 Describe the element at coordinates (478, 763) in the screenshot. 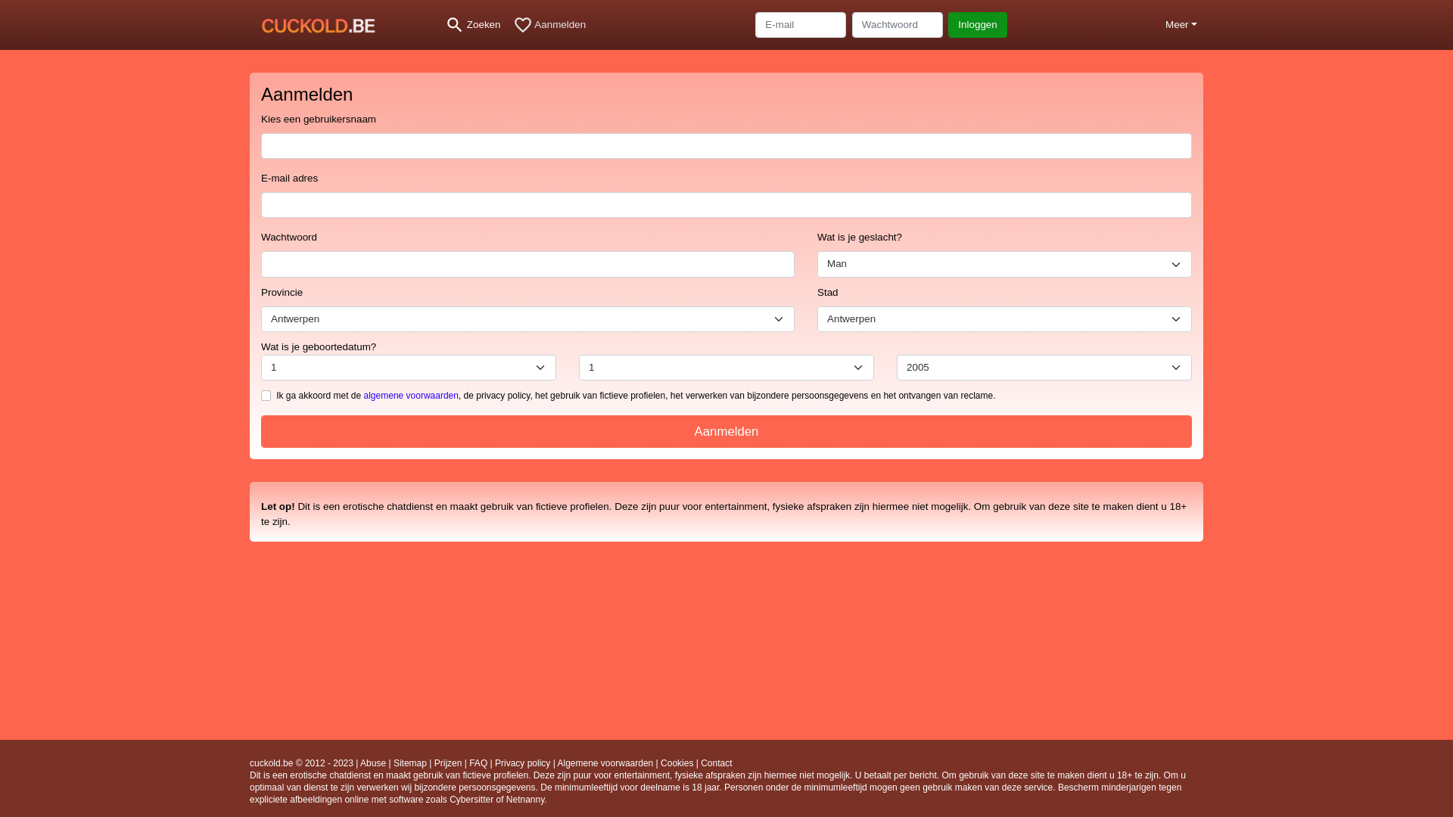

I see `FAQ` at that location.